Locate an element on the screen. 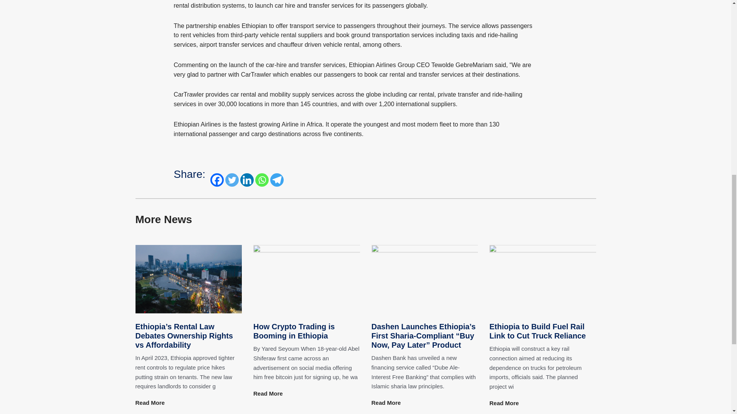 This screenshot has height=414, width=737. Linkedin is located at coordinates (246, 180).